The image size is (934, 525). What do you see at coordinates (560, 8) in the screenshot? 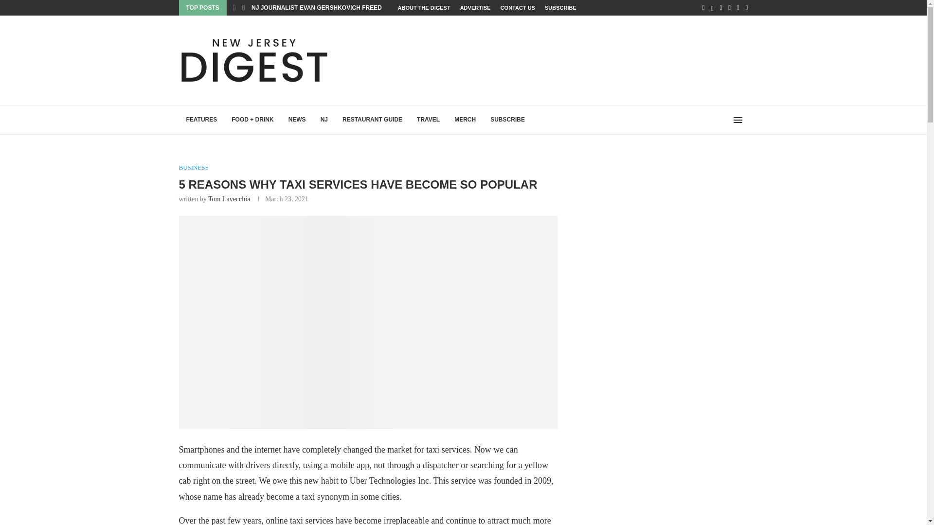
I see `SUBSCRIBE` at bounding box center [560, 8].